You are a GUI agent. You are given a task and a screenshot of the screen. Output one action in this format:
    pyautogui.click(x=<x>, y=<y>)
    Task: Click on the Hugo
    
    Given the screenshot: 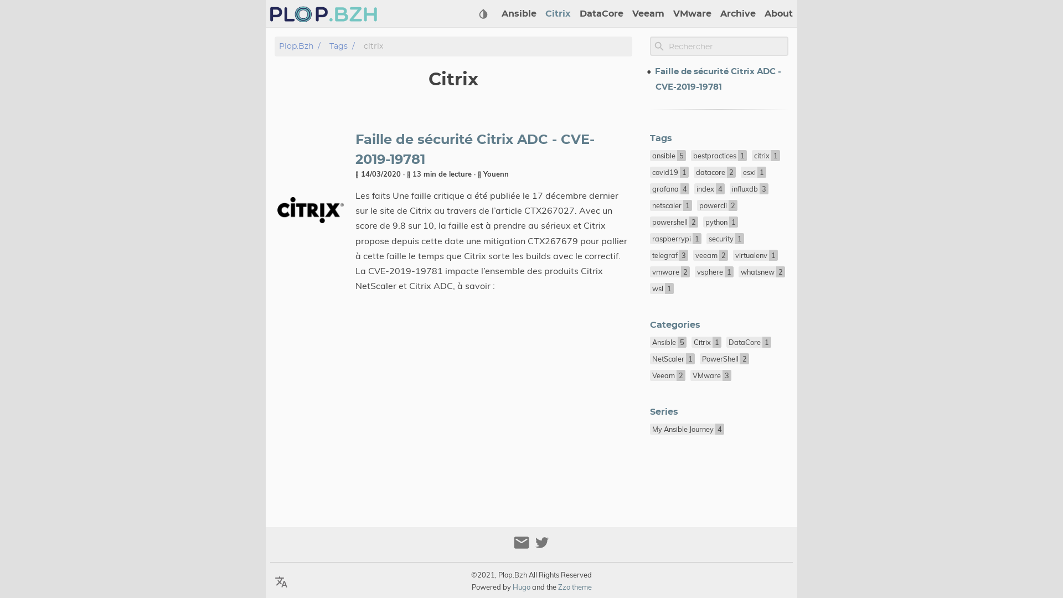 What is the action you would take?
    pyautogui.click(x=522, y=587)
    